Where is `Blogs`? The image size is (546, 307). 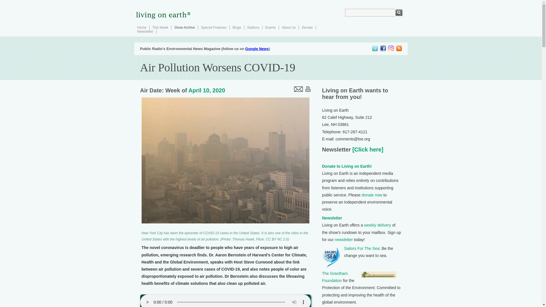 Blogs is located at coordinates (237, 27).